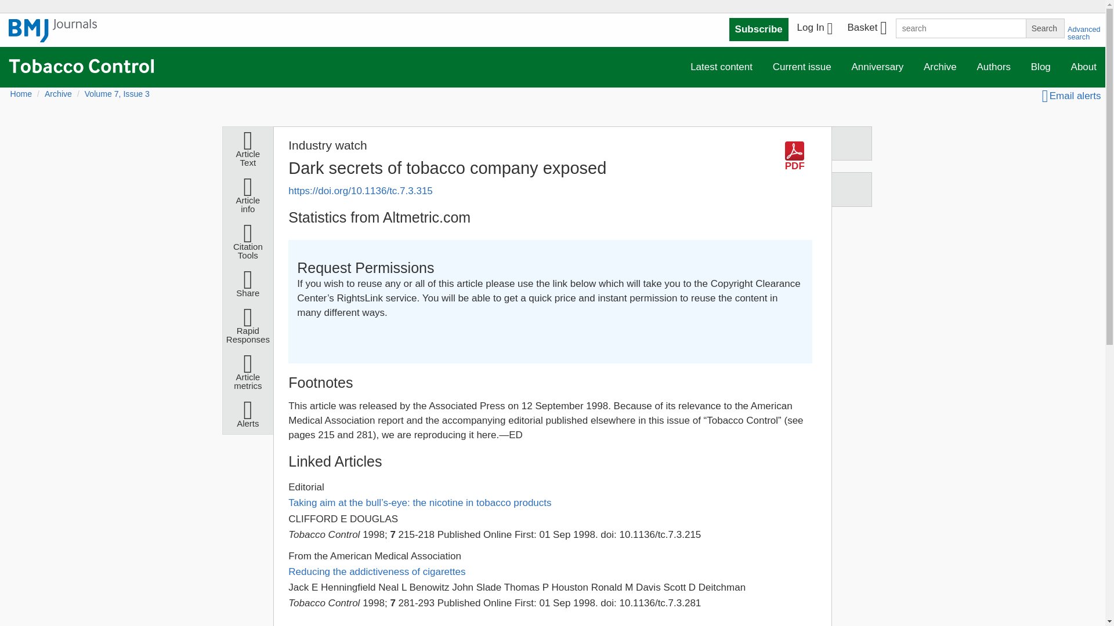 The height and width of the screenshot is (626, 1114). I want to click on Blog, so click(1041, 67).